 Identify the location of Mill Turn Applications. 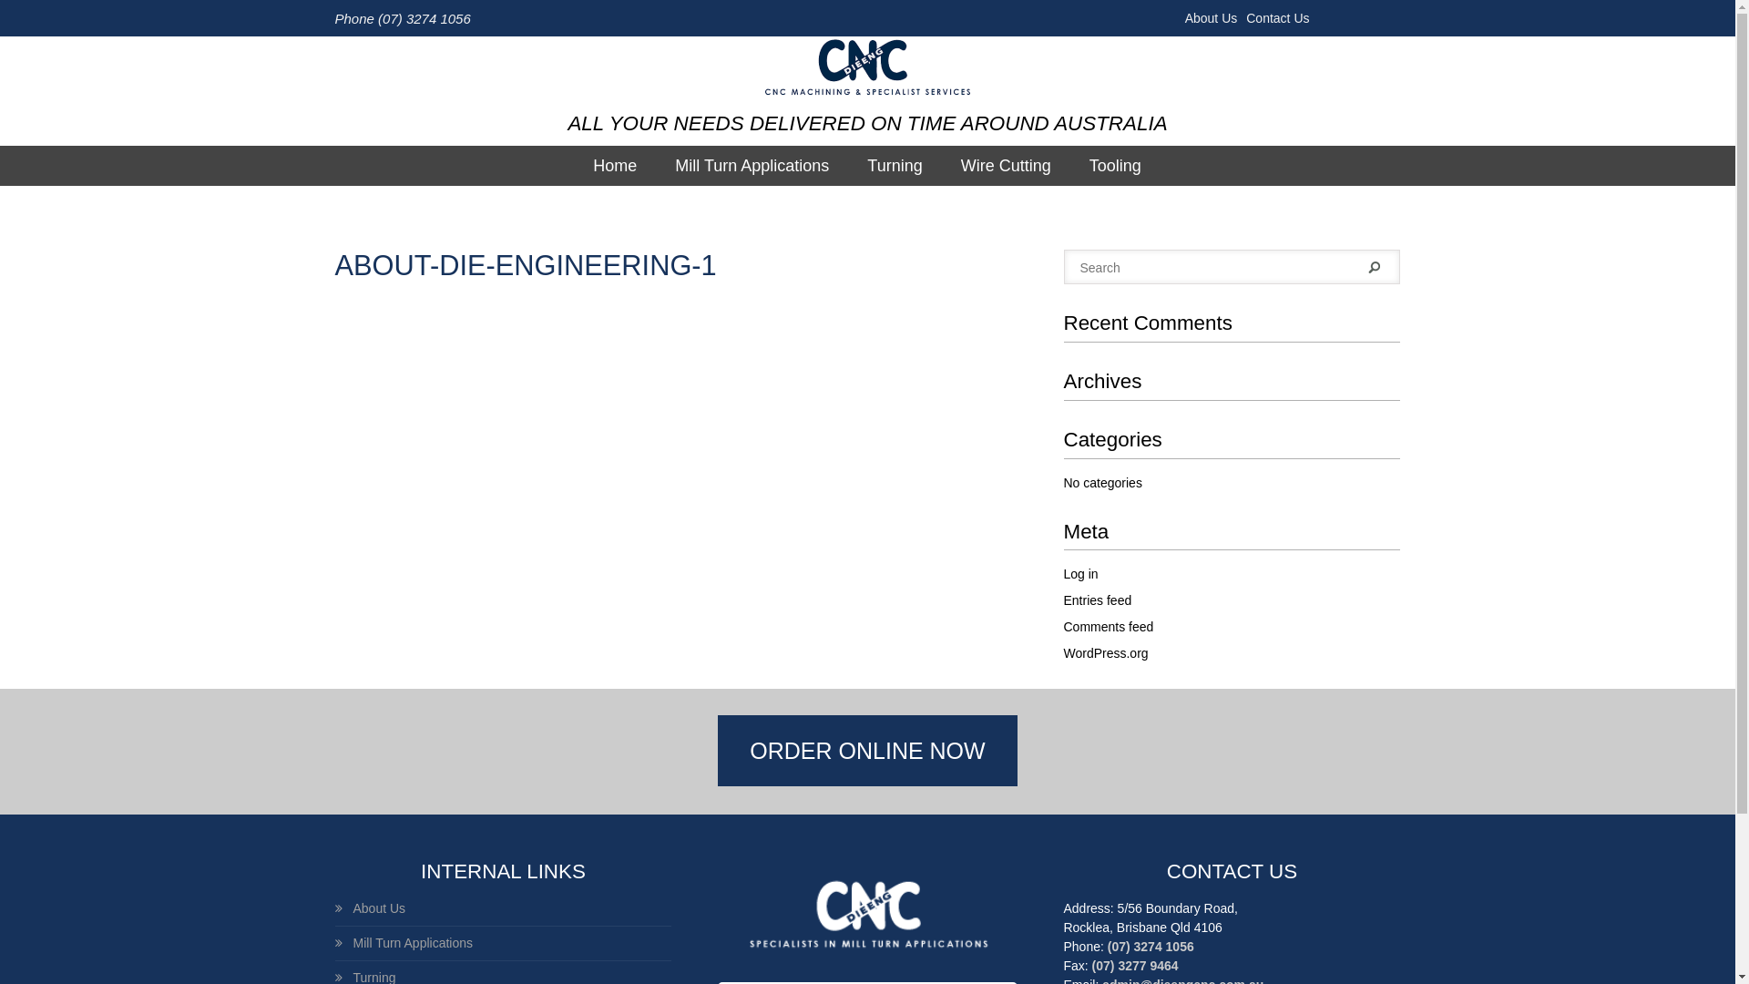
(752, 166).